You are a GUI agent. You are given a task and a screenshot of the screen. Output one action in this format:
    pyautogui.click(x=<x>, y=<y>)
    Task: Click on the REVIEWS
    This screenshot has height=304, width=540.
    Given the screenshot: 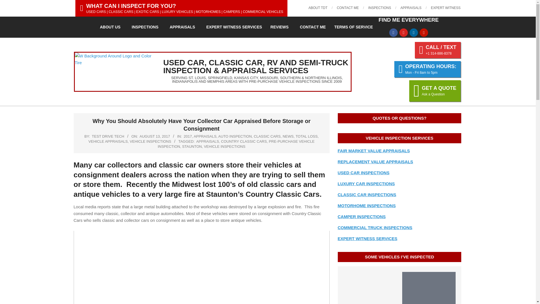 What is the action you would take?
    pyautogui.click(x=281, y=27)
    